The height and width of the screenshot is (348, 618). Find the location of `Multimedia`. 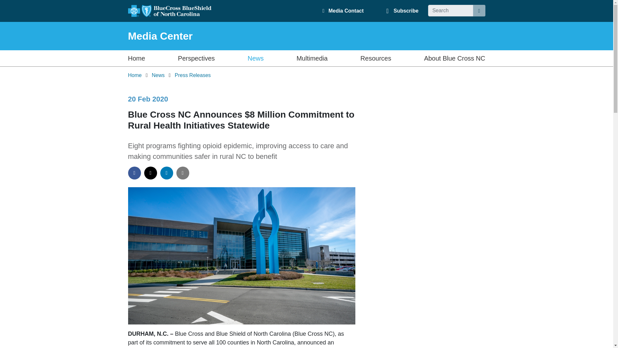

Multimedia is located at coordinates (312, 58).